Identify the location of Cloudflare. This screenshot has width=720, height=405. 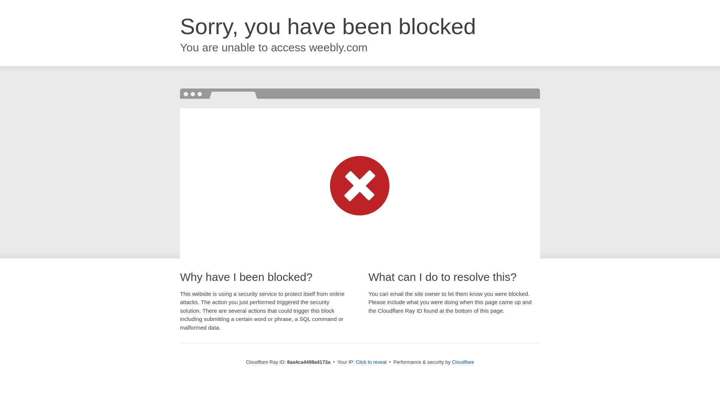
(463, 362).